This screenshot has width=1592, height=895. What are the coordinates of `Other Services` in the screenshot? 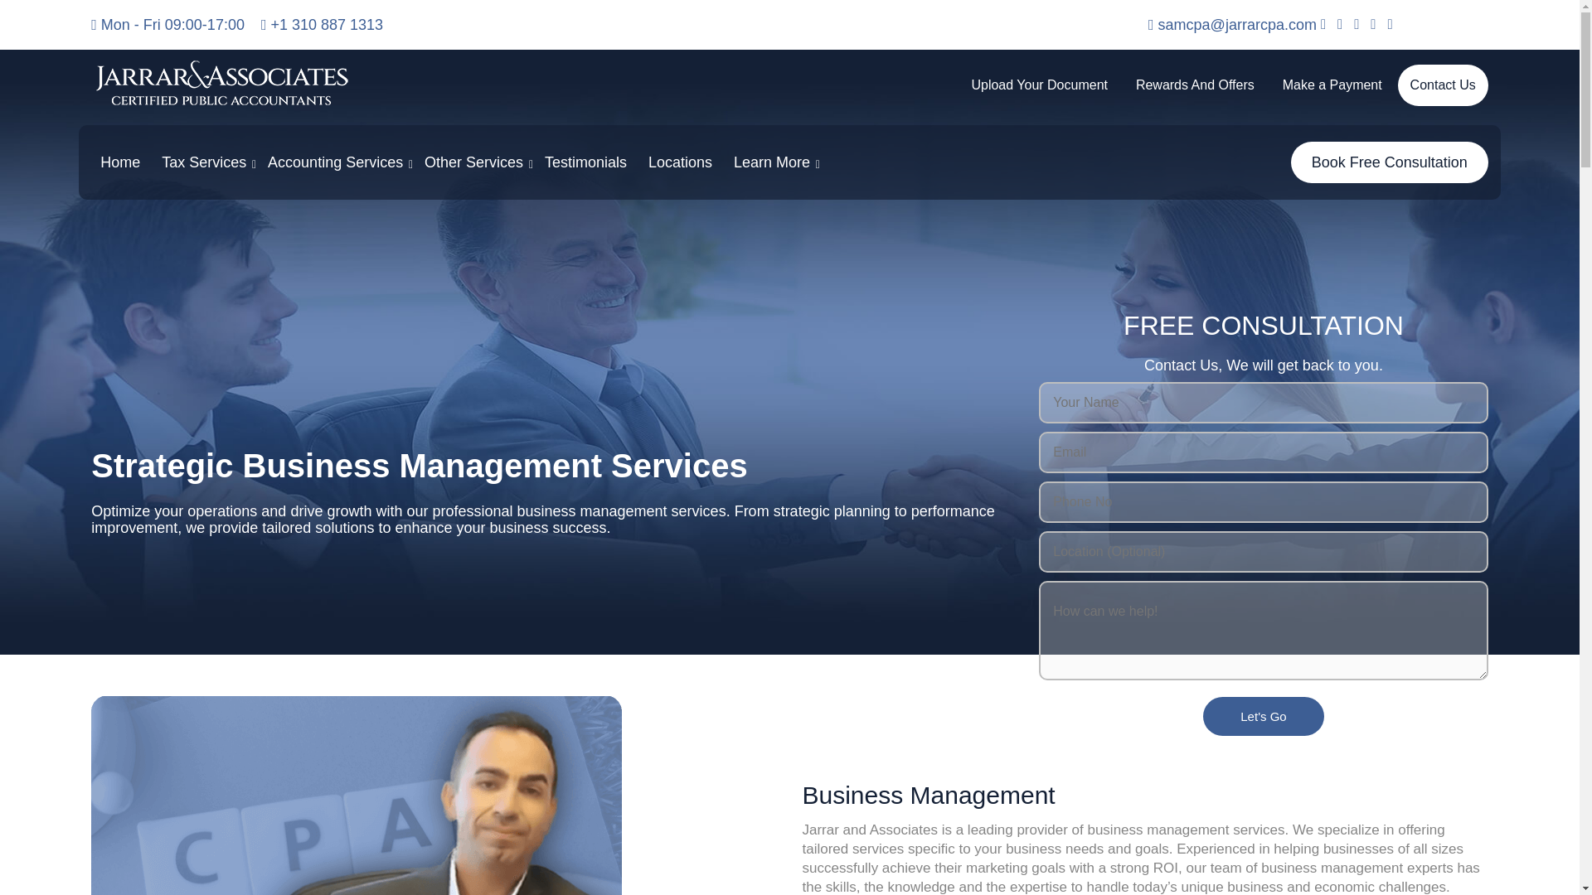 It's located at (473, 162).